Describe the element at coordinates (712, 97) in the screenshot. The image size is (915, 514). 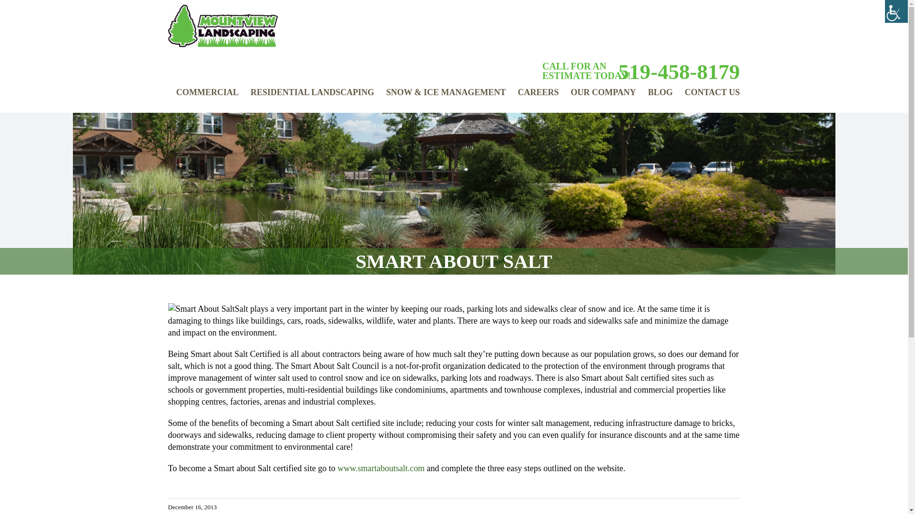
I see `CONTACT US` at that location.